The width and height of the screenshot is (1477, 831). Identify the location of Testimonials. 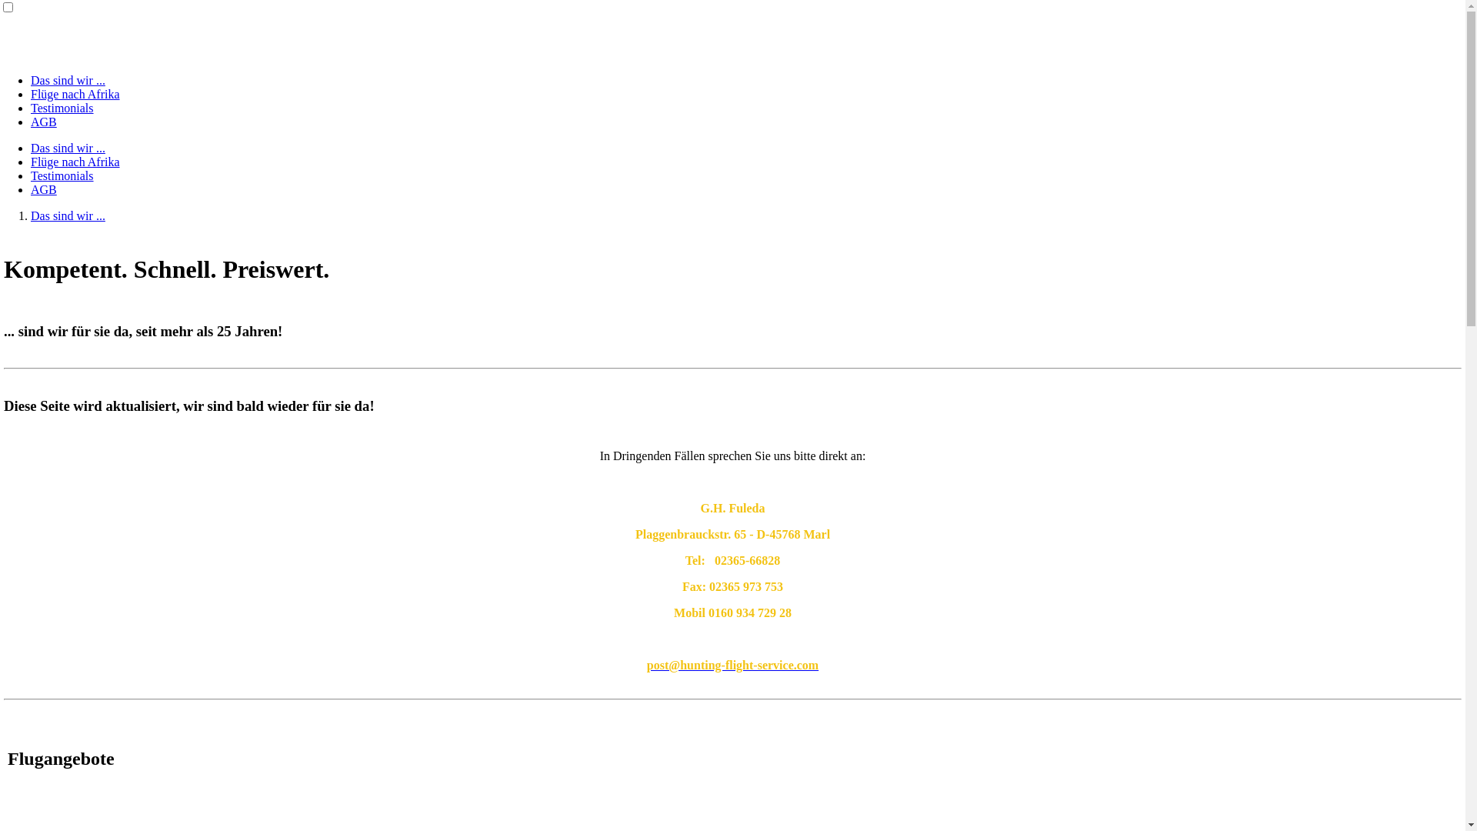
(62, 175).